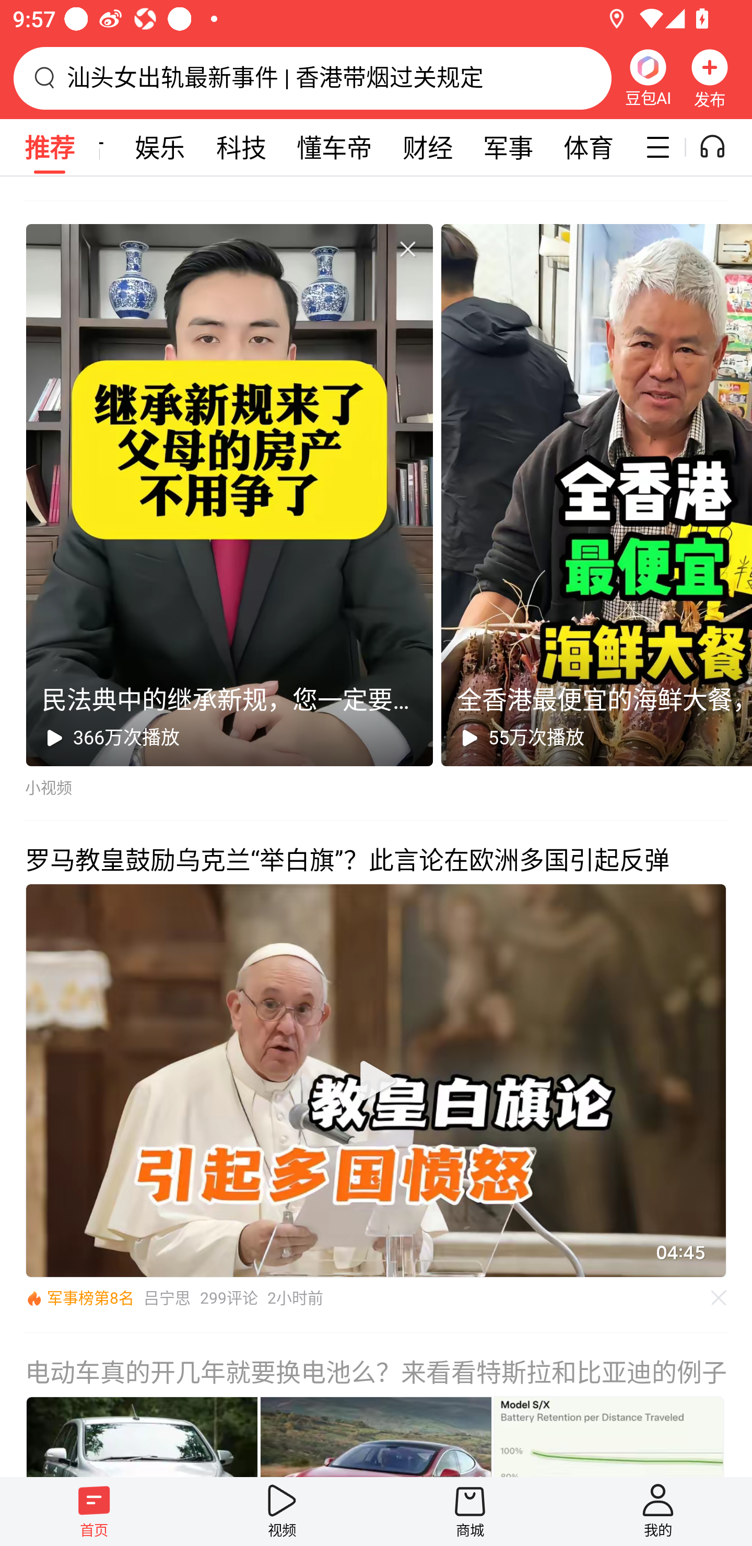  What do you see at coordinates (719, 1297) in the screenshot?
I see `不感兴趣` at bounding box center [719, 1297].